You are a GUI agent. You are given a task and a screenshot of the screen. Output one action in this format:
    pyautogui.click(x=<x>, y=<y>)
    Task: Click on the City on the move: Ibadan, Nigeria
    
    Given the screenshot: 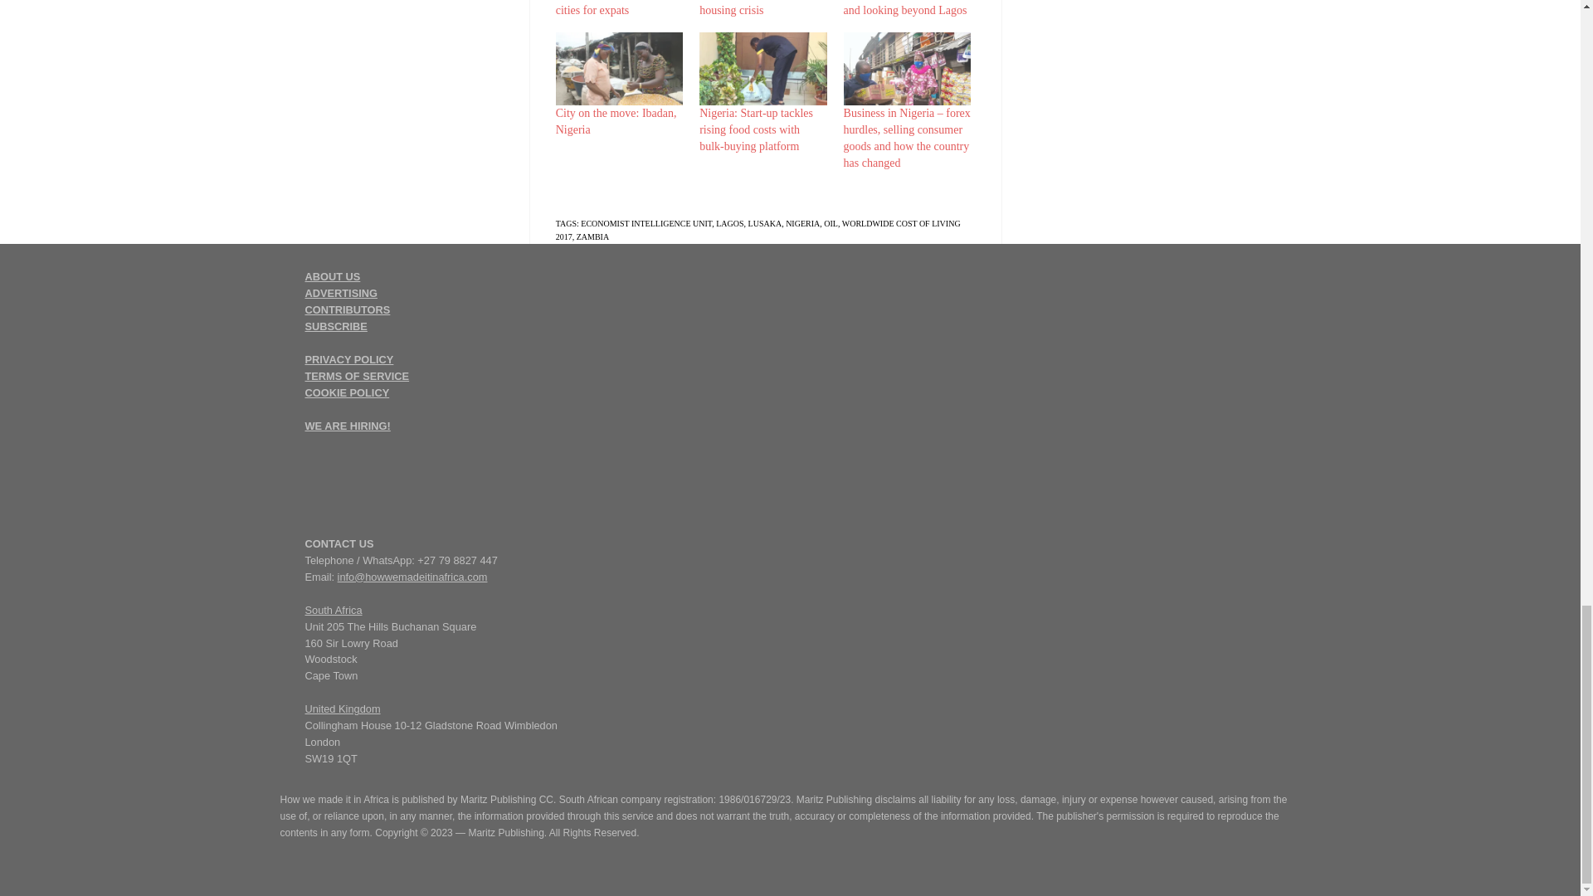 What is the action you would take?
    pyautogui.click(x=616, y=121)
    